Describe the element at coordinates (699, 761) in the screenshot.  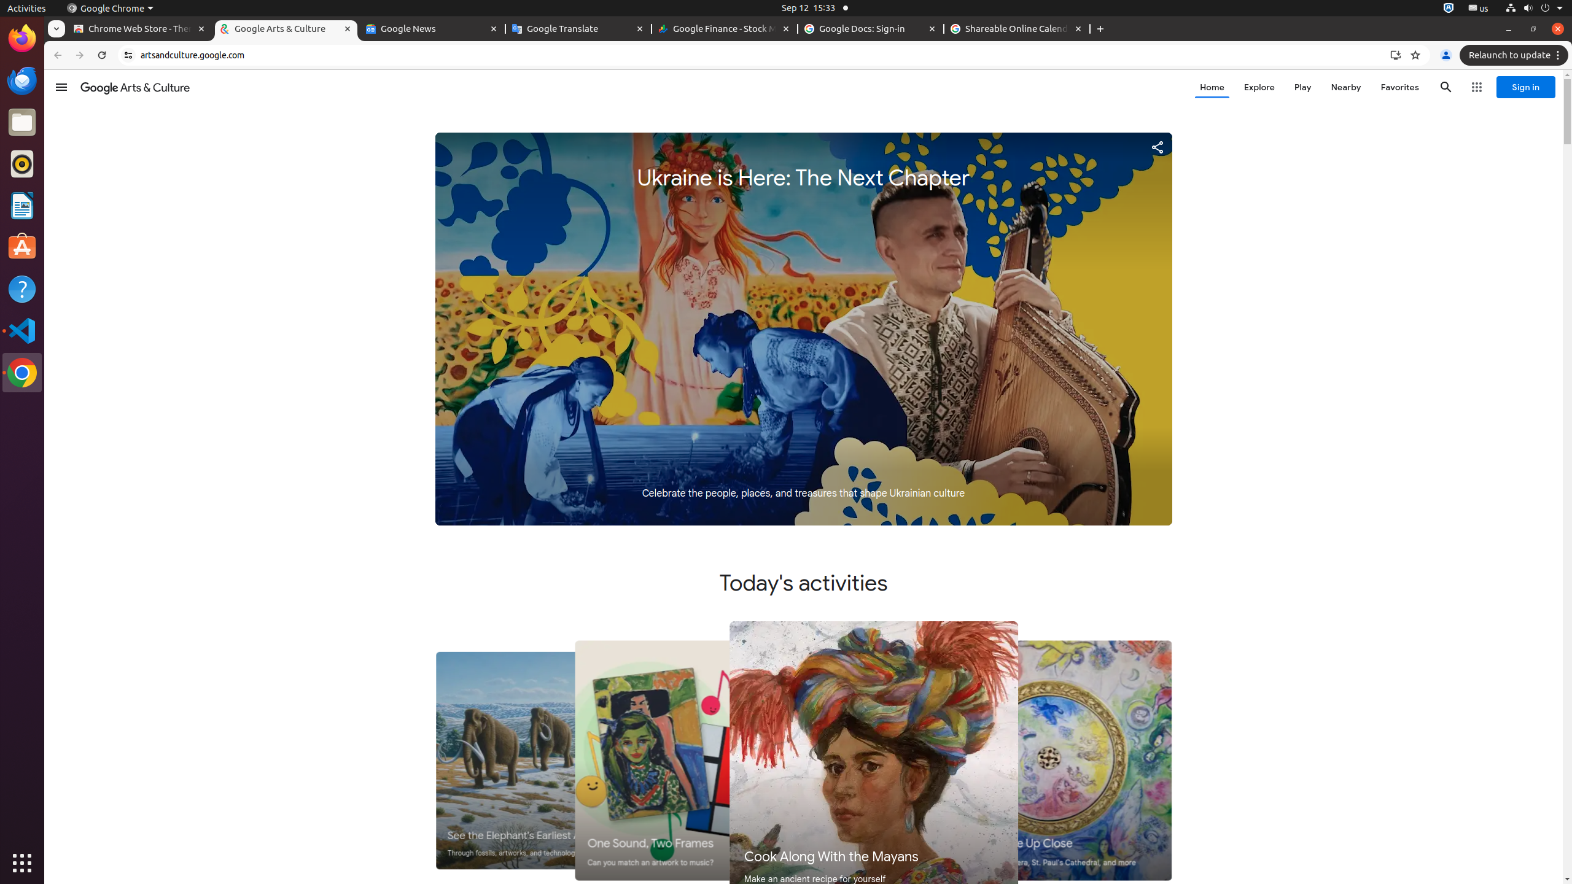
I see `One Sound, Two Frames Can you match an artwork to music?` at that location.